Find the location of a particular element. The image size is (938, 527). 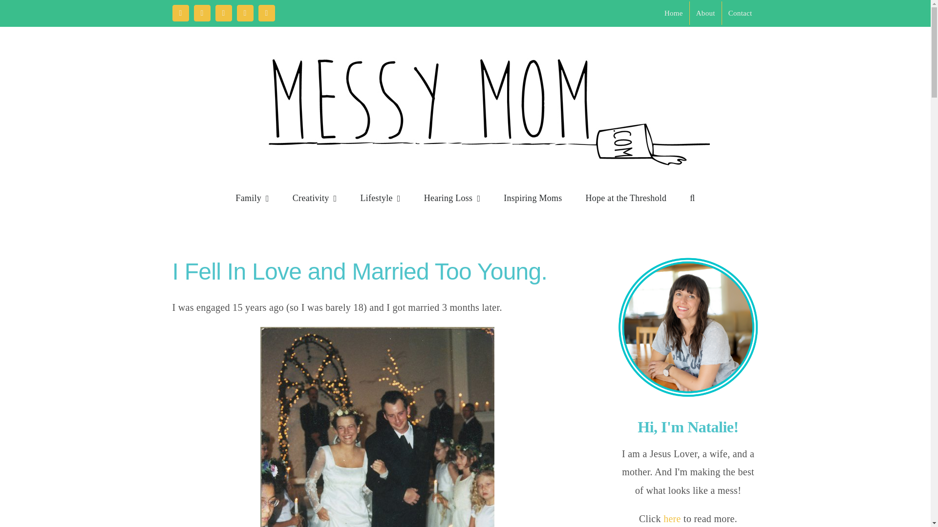

Inspiring Moms is located at coordinates (533, 198).